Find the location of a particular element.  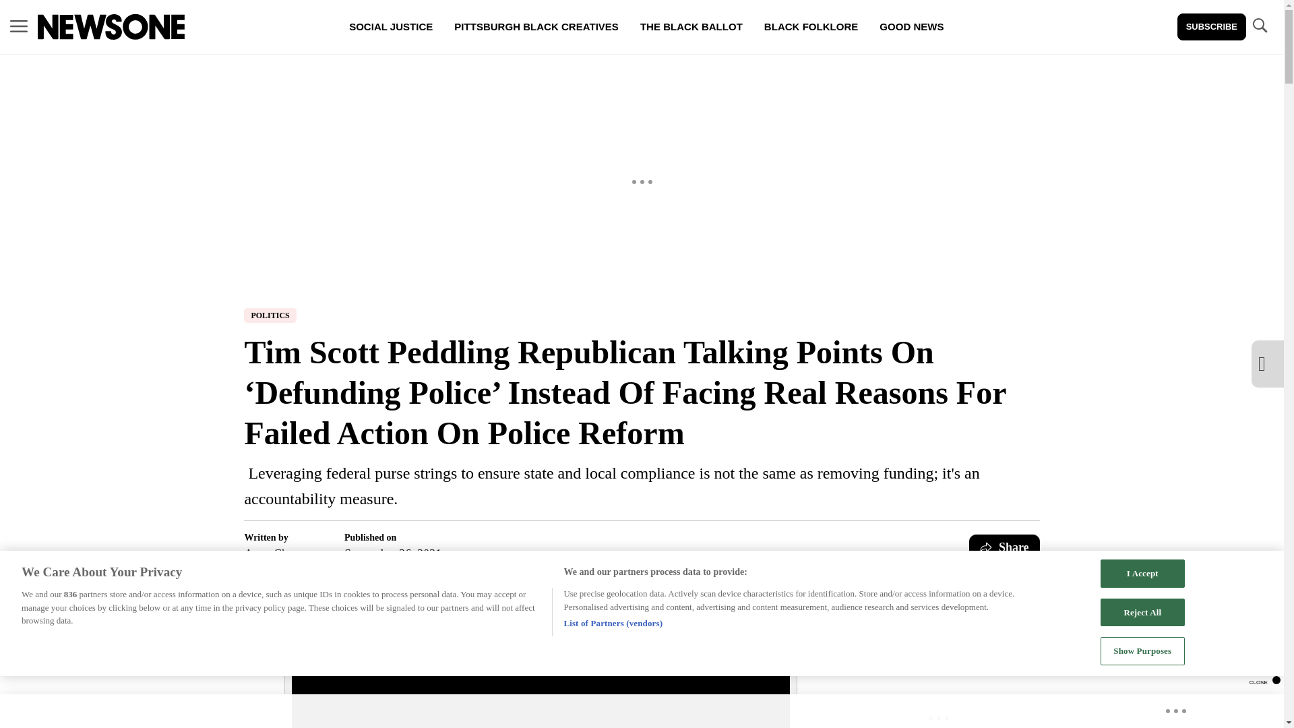

Share is located at coordinates (1004, 547).